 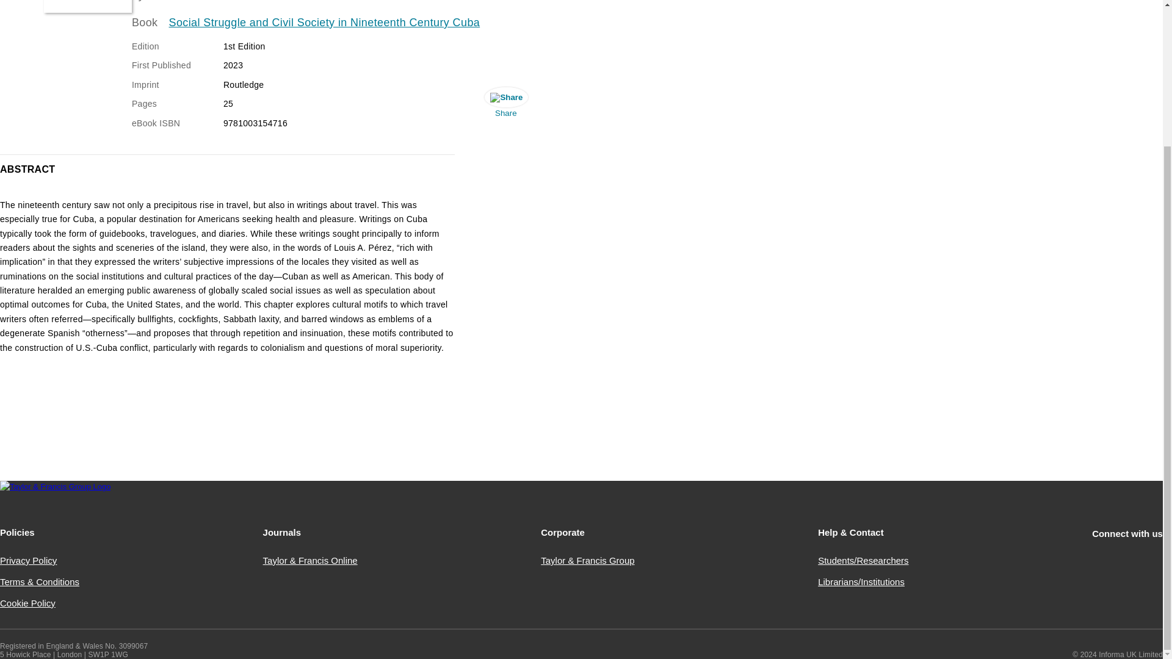 I want to click on Cookie Policy, so click(x=27, y=603).